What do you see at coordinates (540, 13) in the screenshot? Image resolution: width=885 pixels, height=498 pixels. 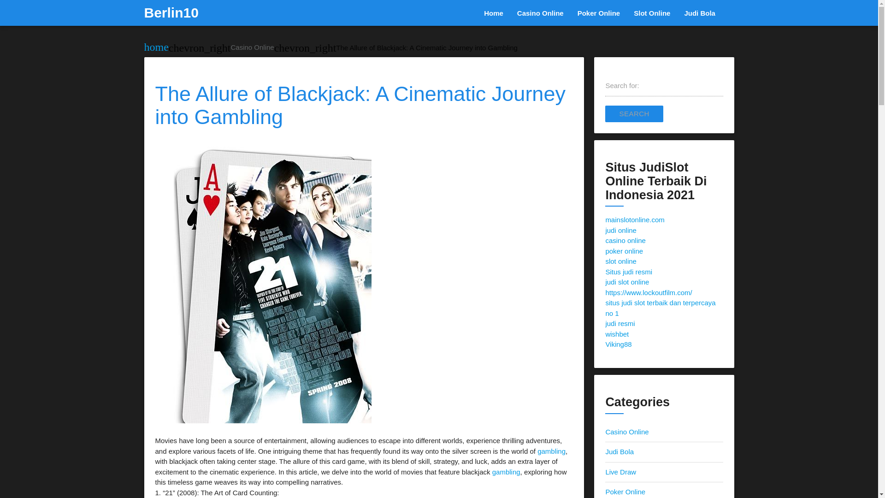 I see `Casino Online` at bounding box center [540, 13].